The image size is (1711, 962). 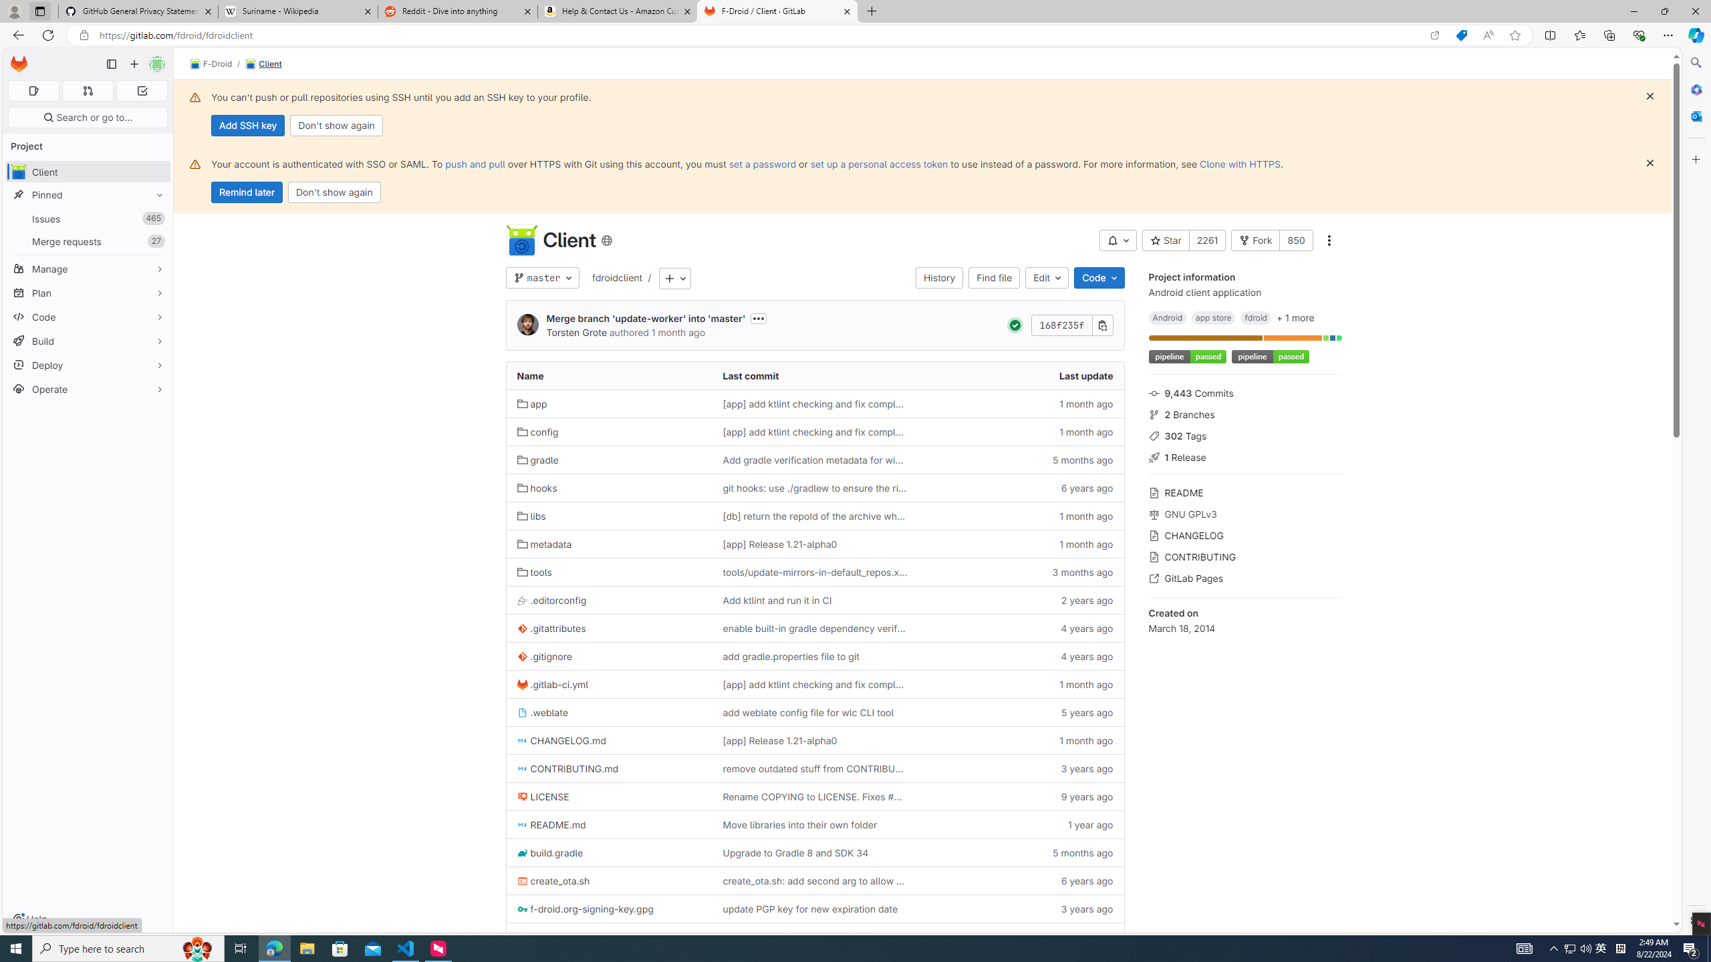 I want to click on Rename COPYING to LICENSE. Fixes #384, so click(x=815, y=796).